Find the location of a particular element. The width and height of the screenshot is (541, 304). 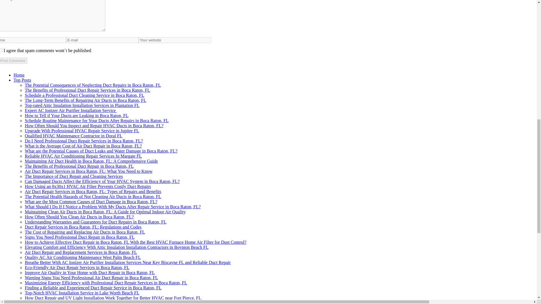

Expert AC Ionizer Air Purifier Installation Service  is located at coordinates (71, 110).